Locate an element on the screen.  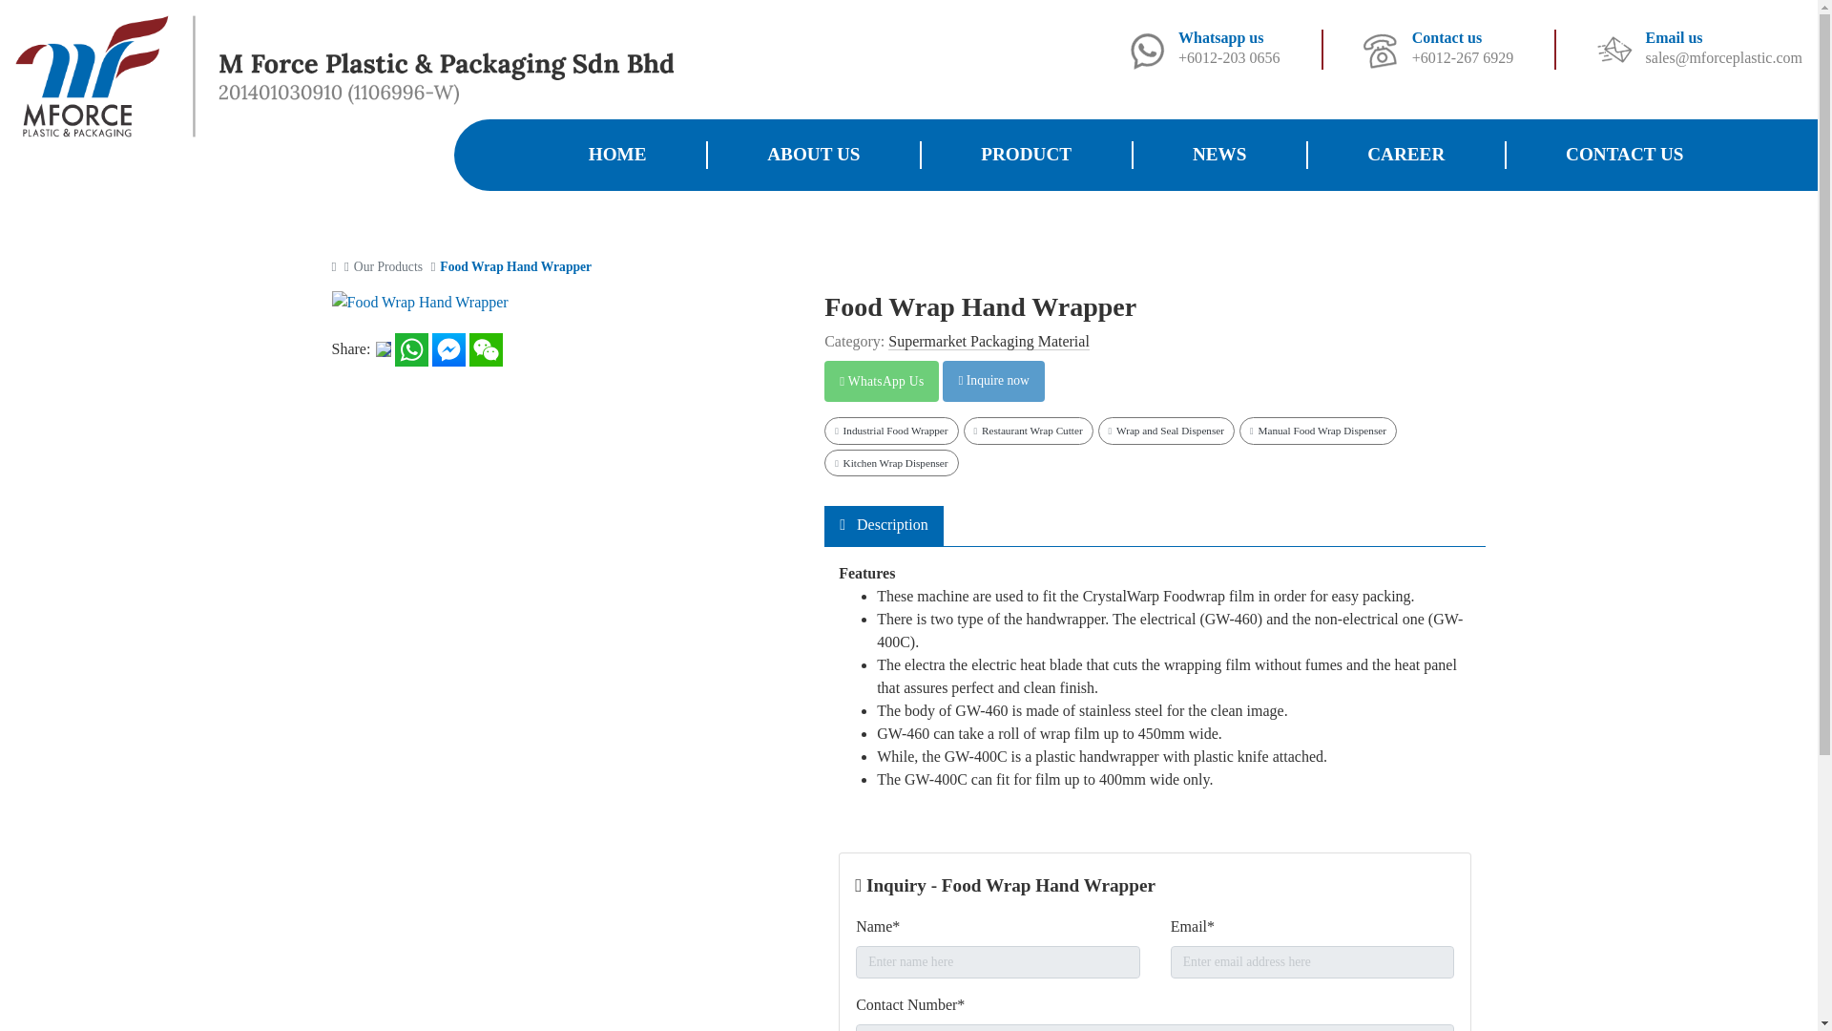
Product is located at coordinates (1026, 154).